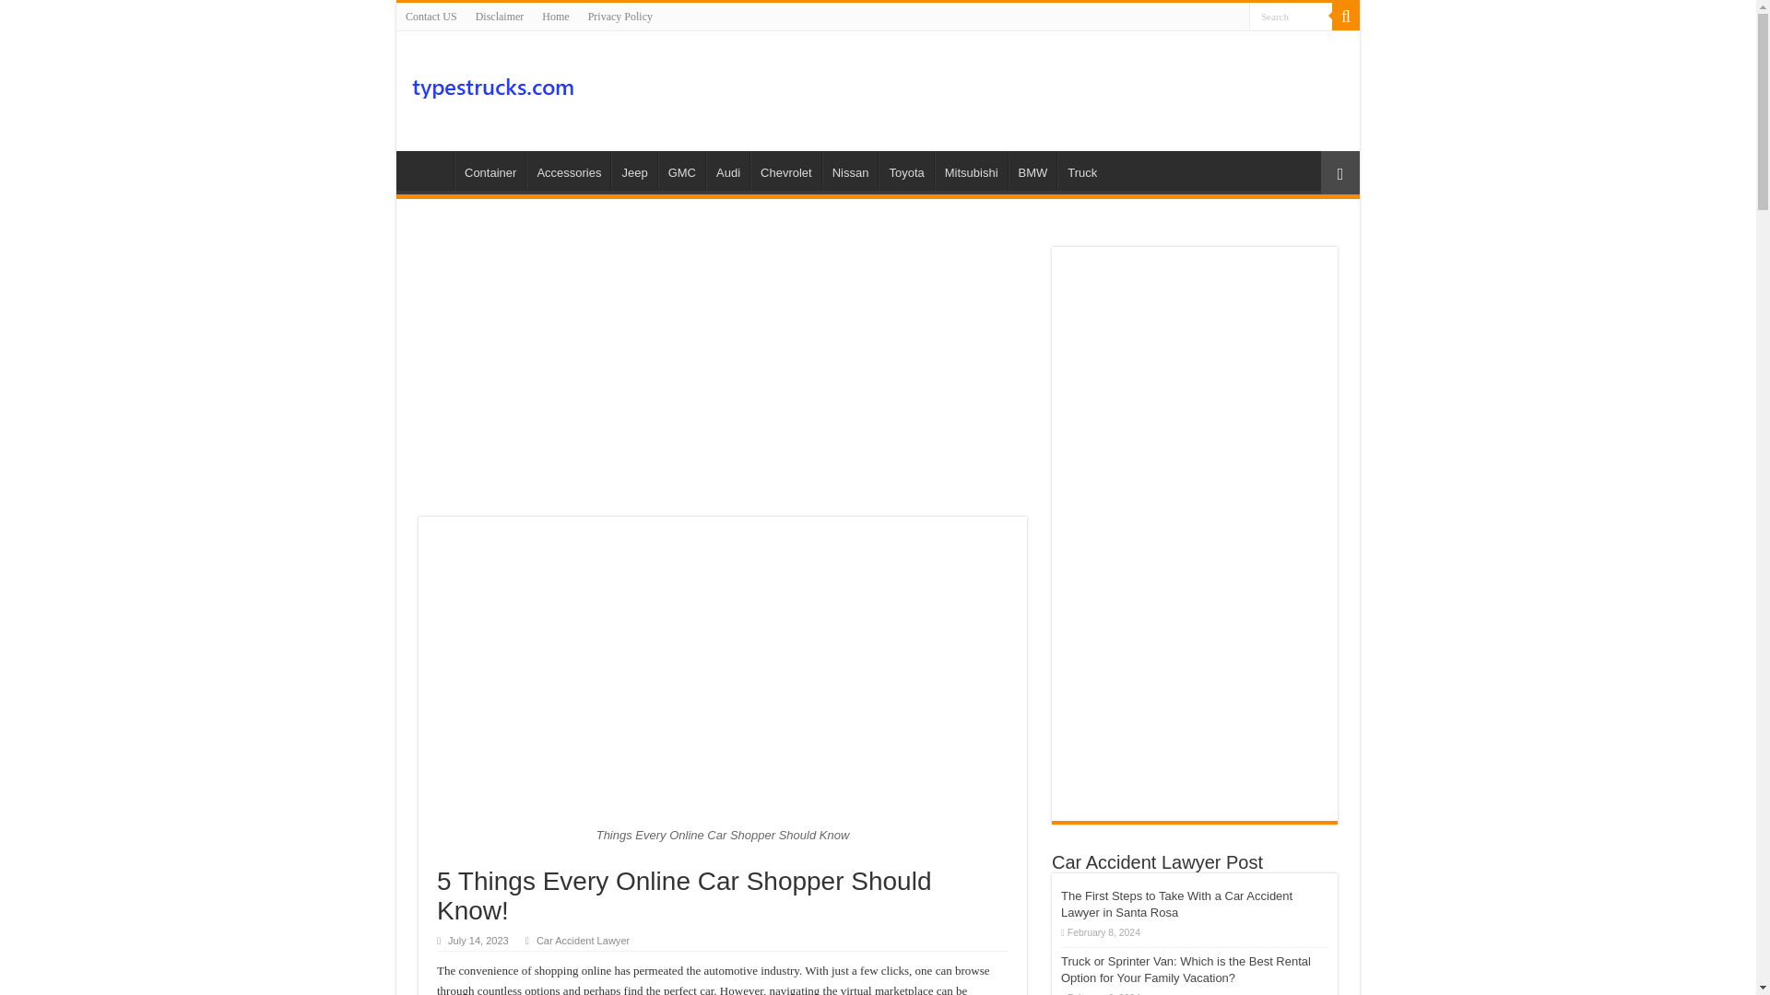  Describe the element at coordinates (429, 170) in the screenshot. I see `Home` at that location.